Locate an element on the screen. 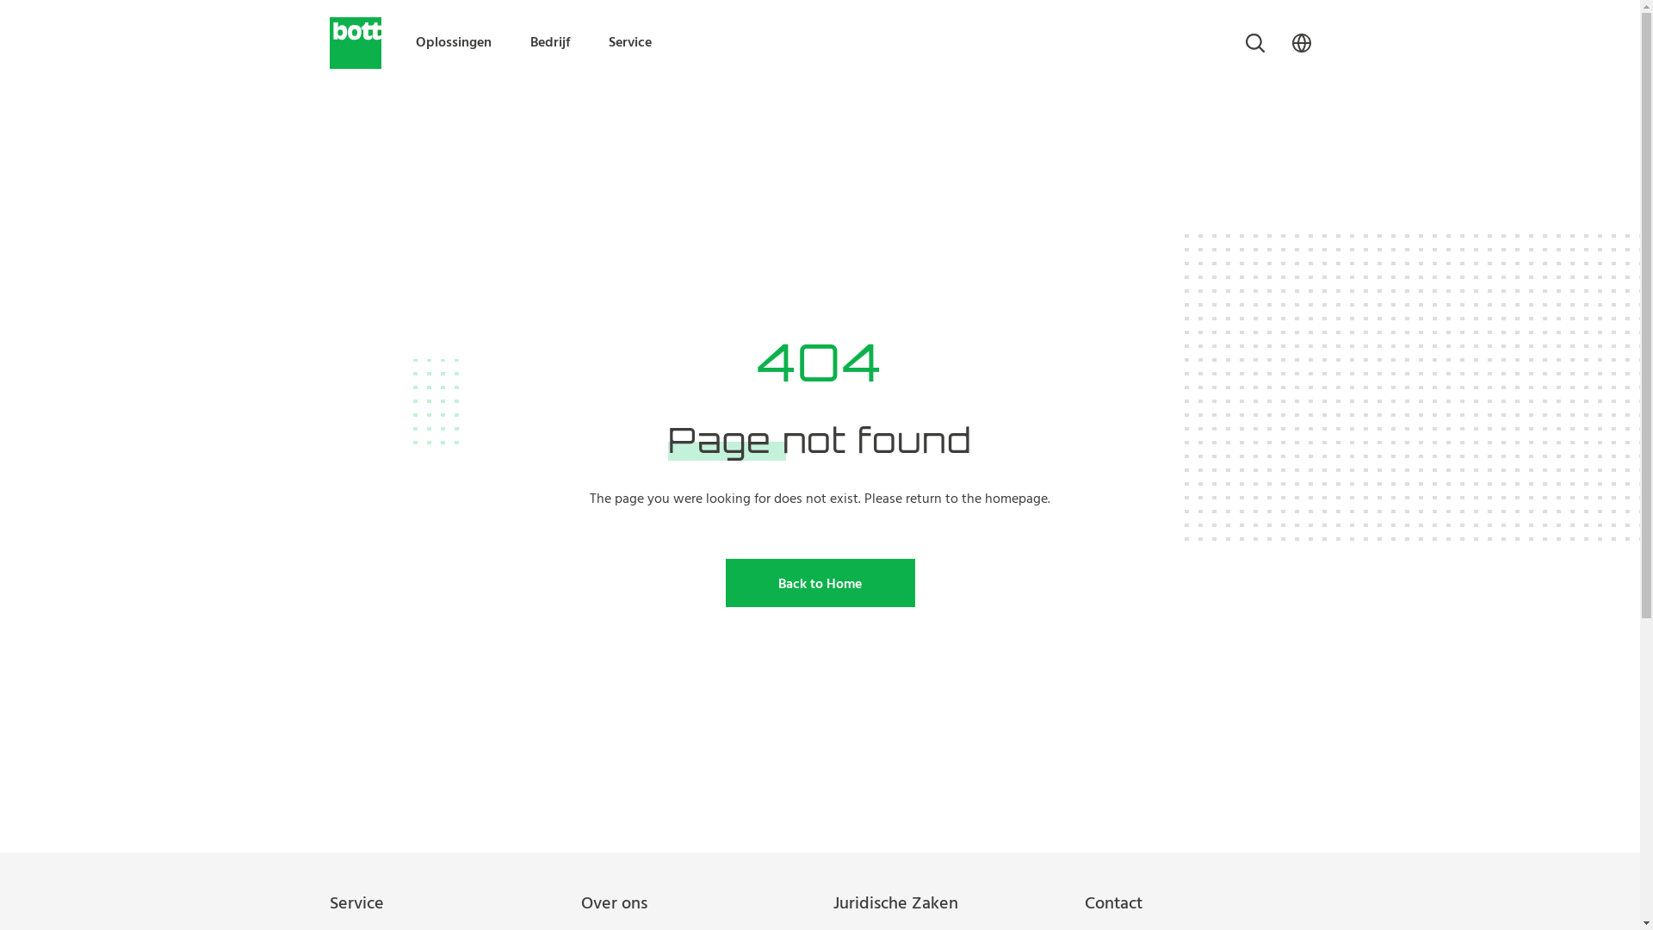 This screenshot has height=930, width=1653. Bedrijf is located at coordinates (550, 43).